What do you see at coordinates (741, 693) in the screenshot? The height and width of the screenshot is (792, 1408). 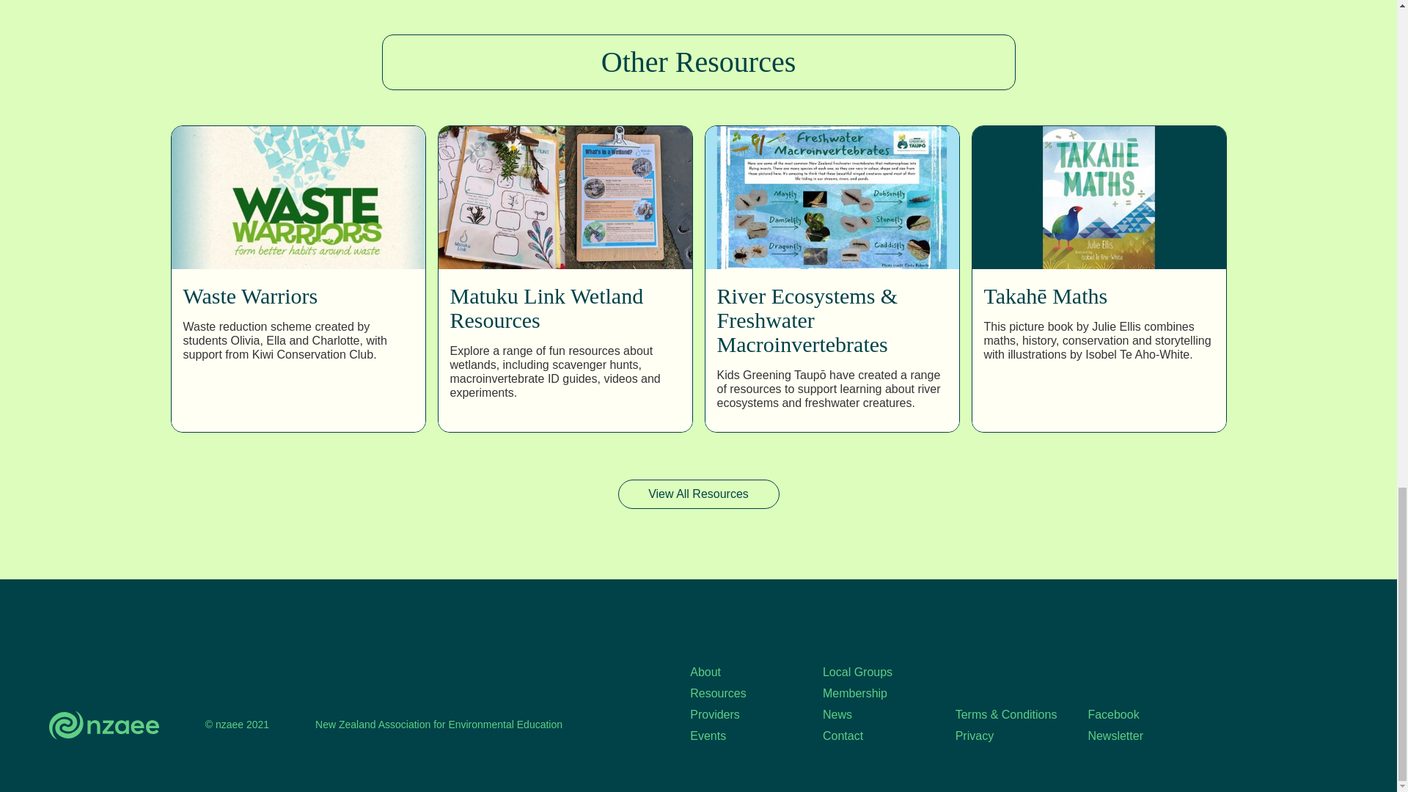 I see `Resources` at bounding box center [741, 693].